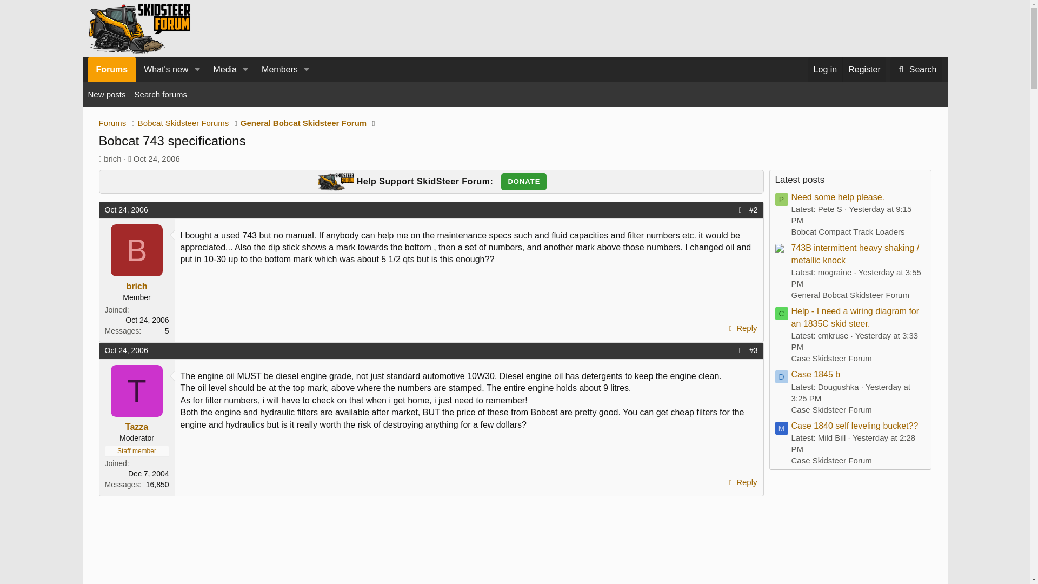 This screenshot has width=1038, height=584. Describe the element at coordinates (161, 94) in the screenshot. I see `Search forums` at that location.